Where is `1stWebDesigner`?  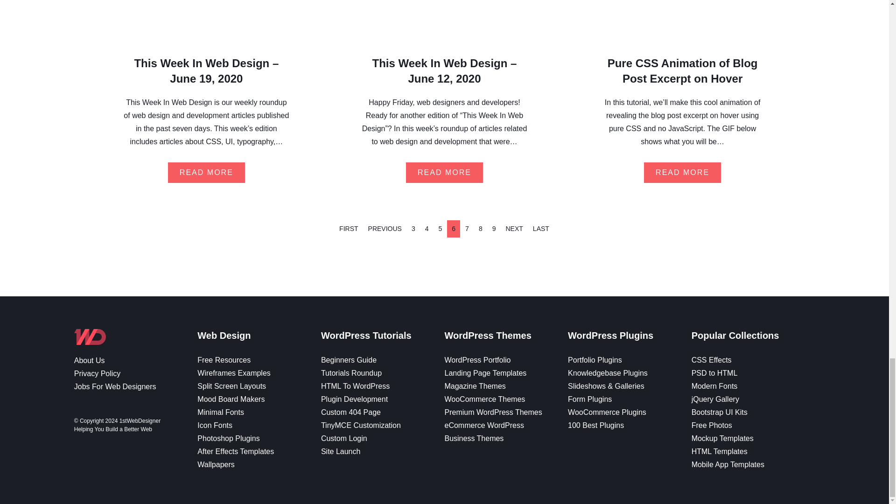
1stWebDesigner is located at coordinates (90, 341).